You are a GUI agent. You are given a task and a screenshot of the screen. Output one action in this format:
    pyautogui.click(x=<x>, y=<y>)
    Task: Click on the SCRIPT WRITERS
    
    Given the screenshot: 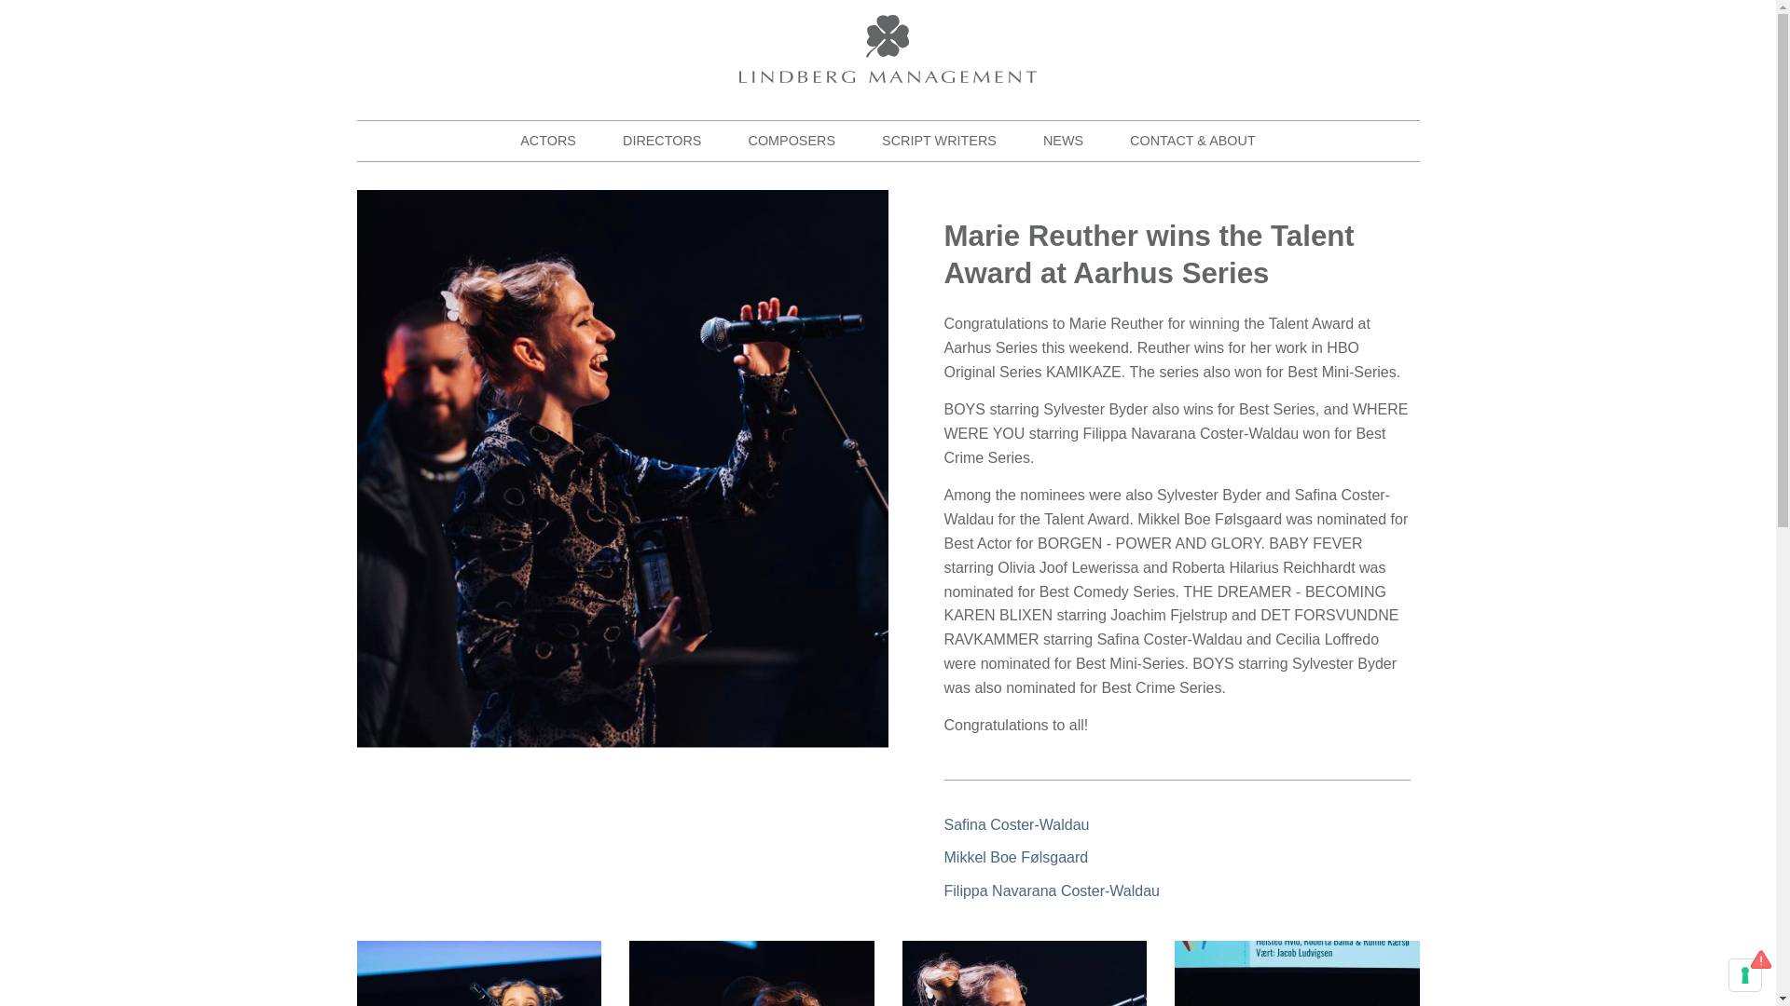 What is the action you would take?
    pyautogui.click(x=940, y=140)
    